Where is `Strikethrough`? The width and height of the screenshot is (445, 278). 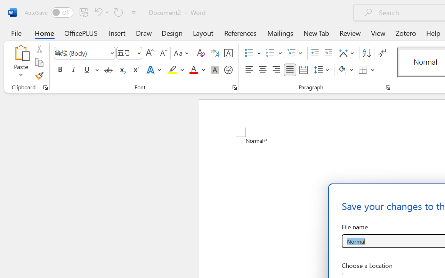 Strikethrough is located at coordinates (108, 70).